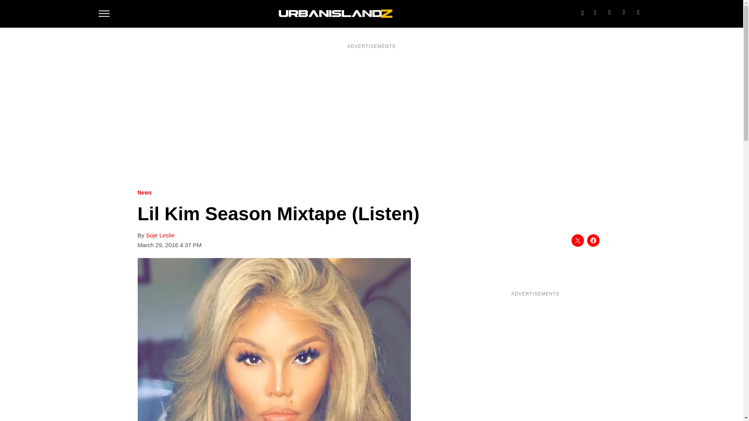 The height and width of the screenshot is (421, 749). Describe the element at coordinates (160, 235) in the screenshot. I see `Soje Leslie` at that location.